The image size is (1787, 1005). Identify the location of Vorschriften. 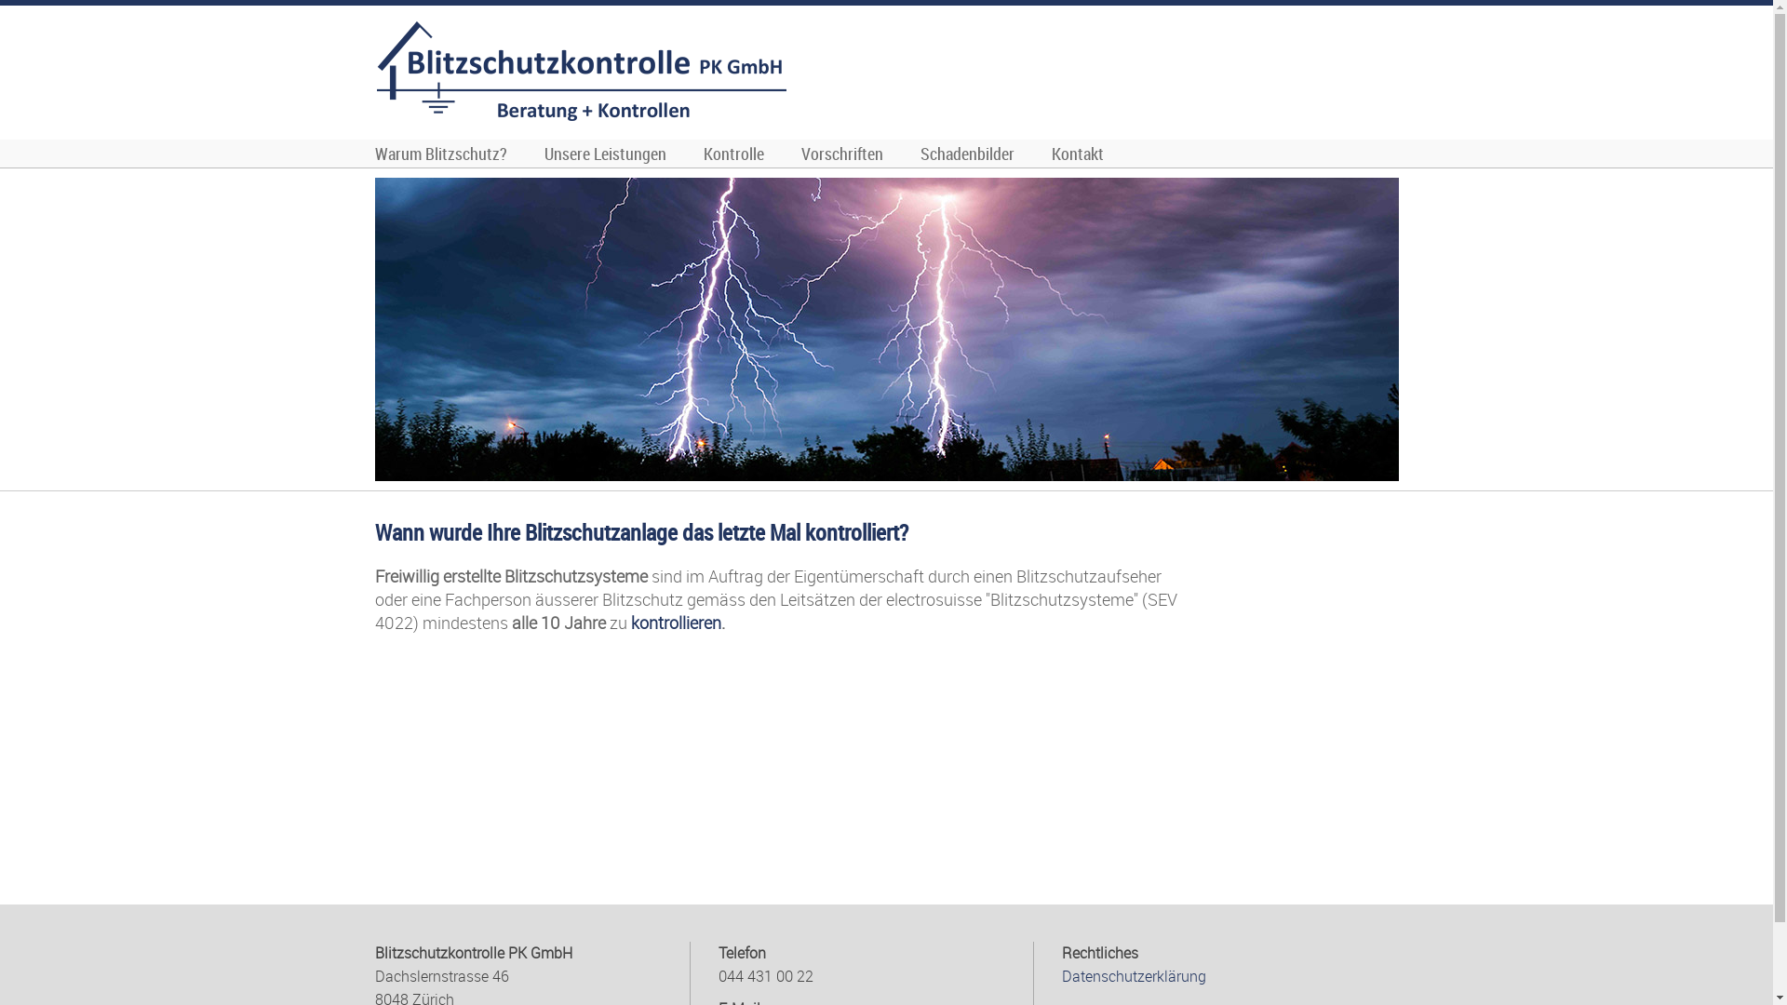
(841, 154).